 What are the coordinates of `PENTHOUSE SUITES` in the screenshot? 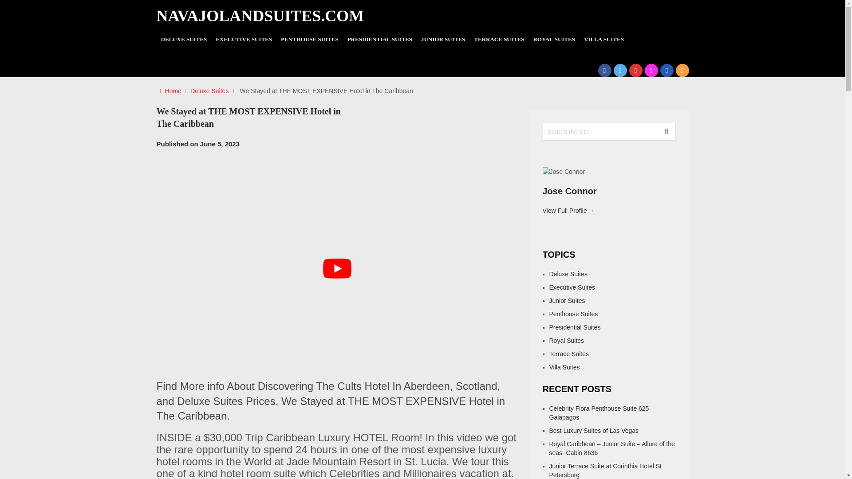 It's located at (310, 39).